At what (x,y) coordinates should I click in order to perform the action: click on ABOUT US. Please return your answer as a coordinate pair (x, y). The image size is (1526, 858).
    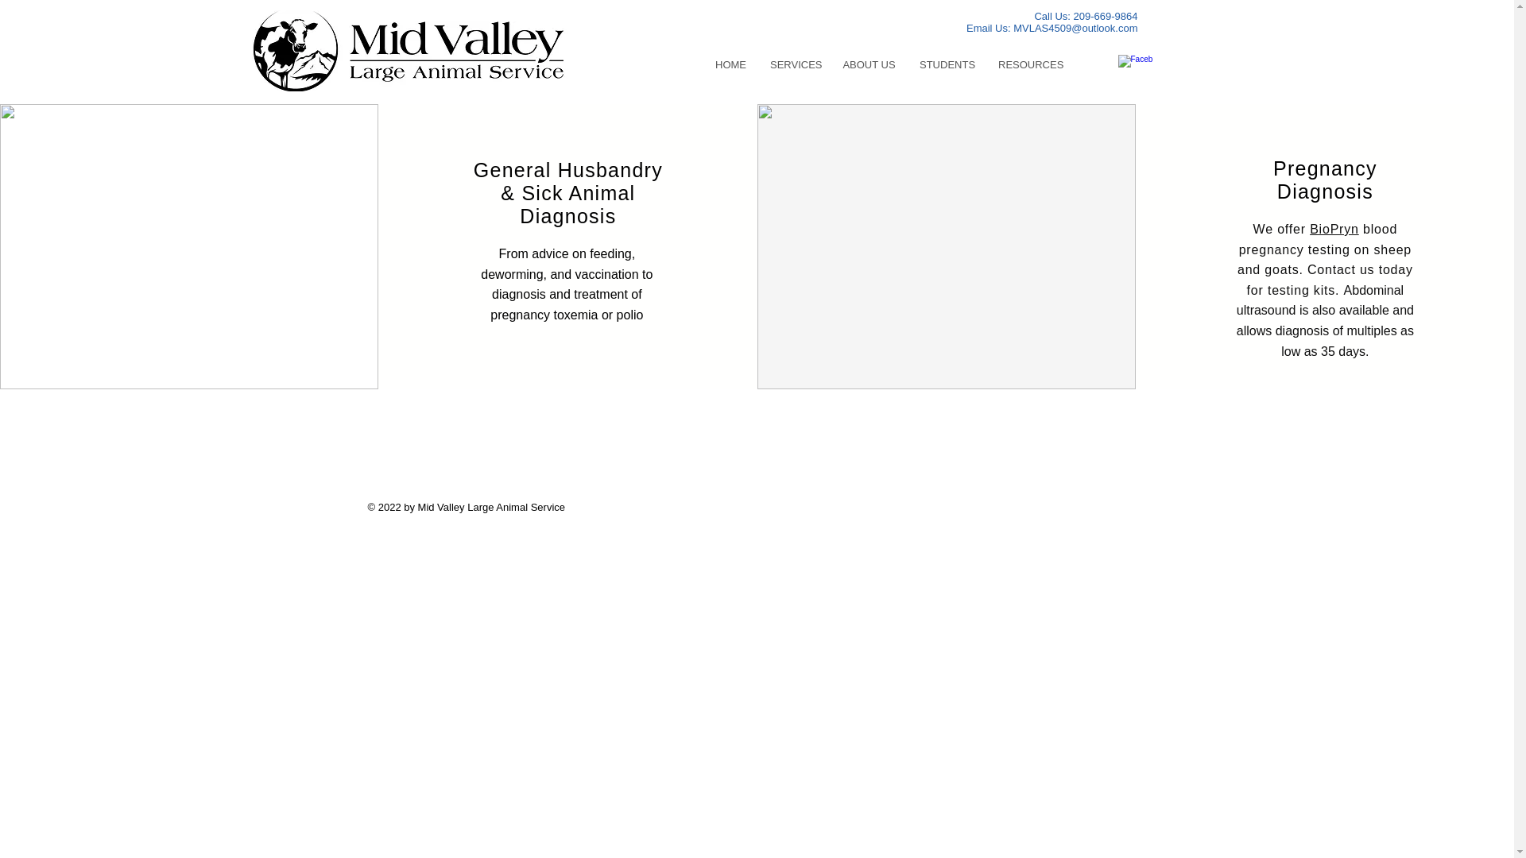
    Looking at the image, I should click on (869, 65).